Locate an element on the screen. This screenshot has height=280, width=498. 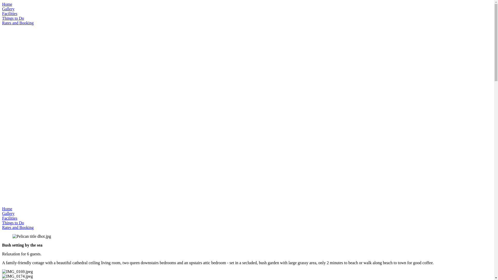
Rates and Booking is located at coordinates (18, 228).